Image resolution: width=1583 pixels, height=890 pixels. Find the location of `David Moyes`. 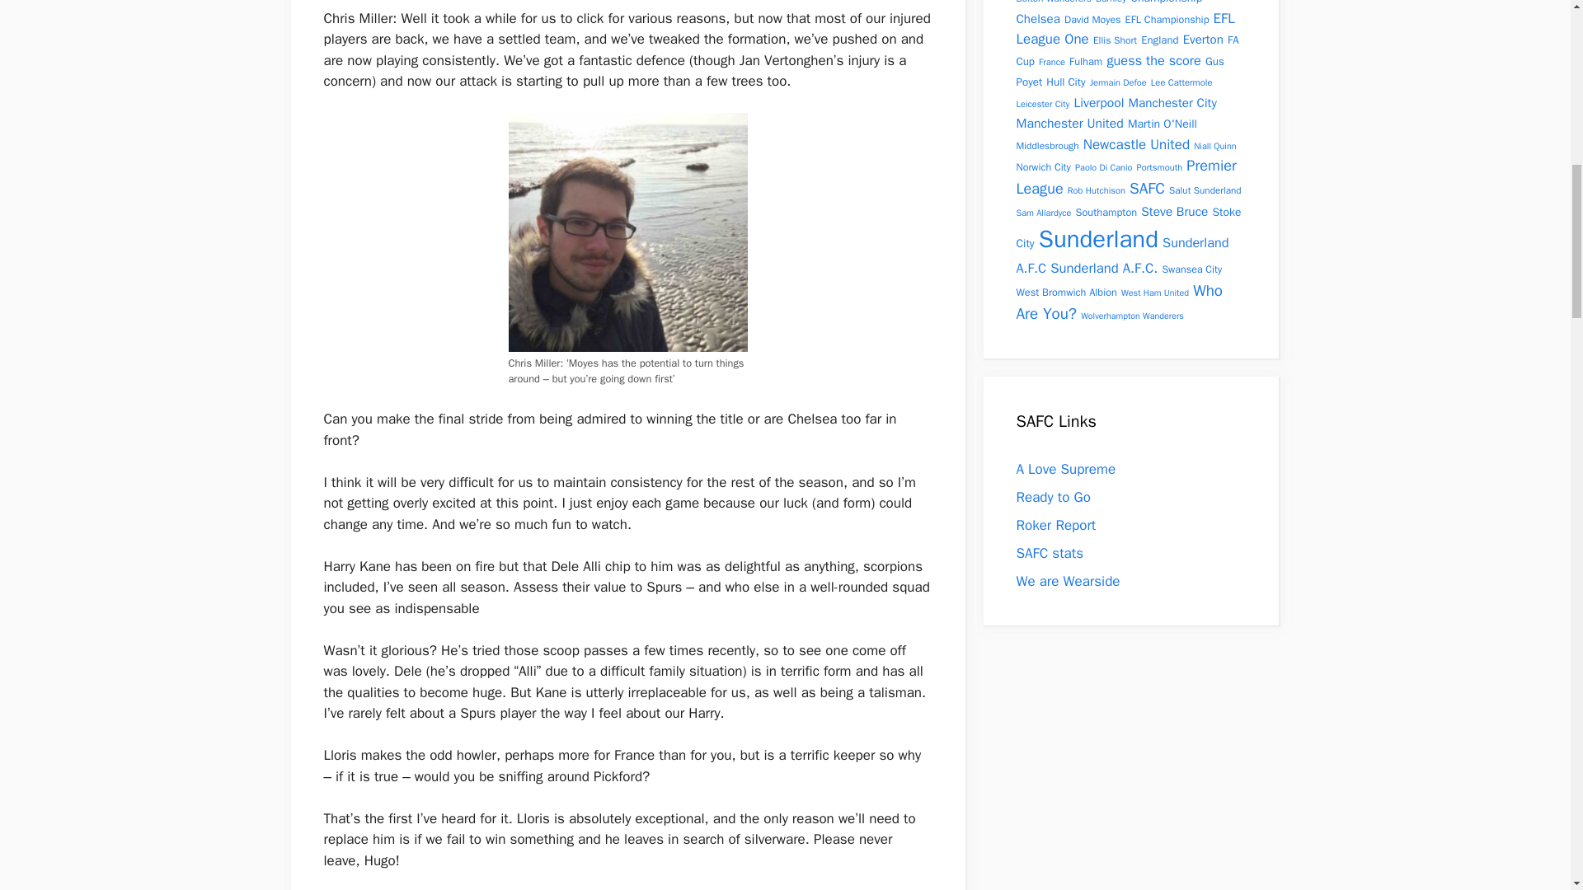

David Moyes is located at coordinates (1092, 20).